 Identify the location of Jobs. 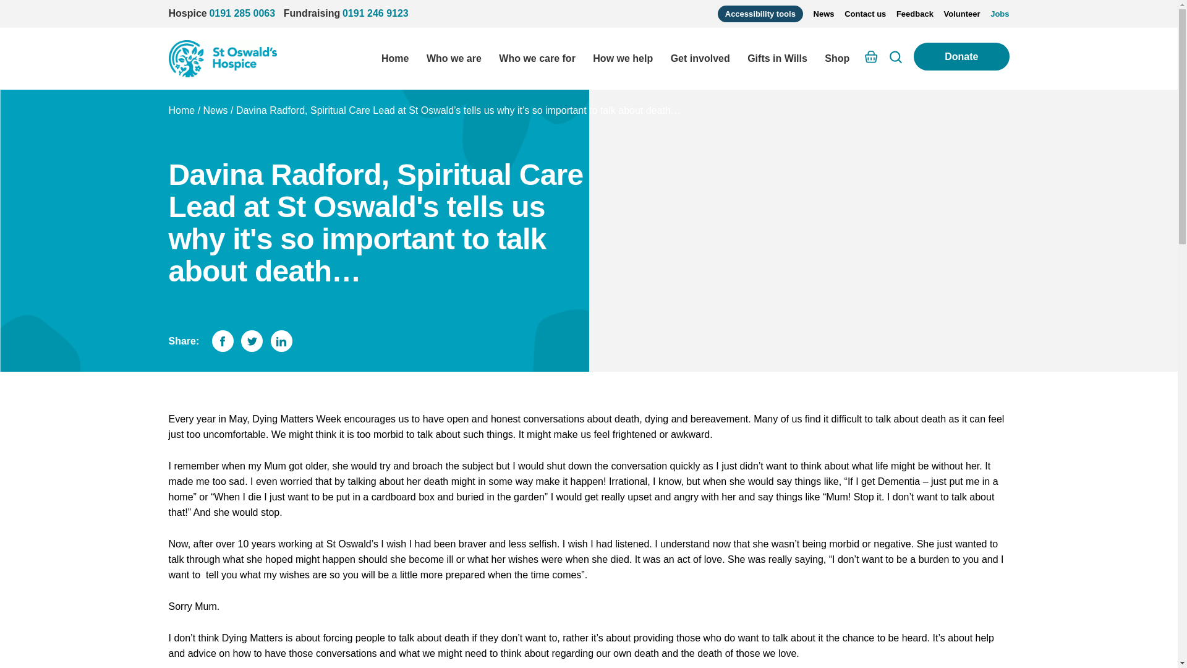
(999, 14).